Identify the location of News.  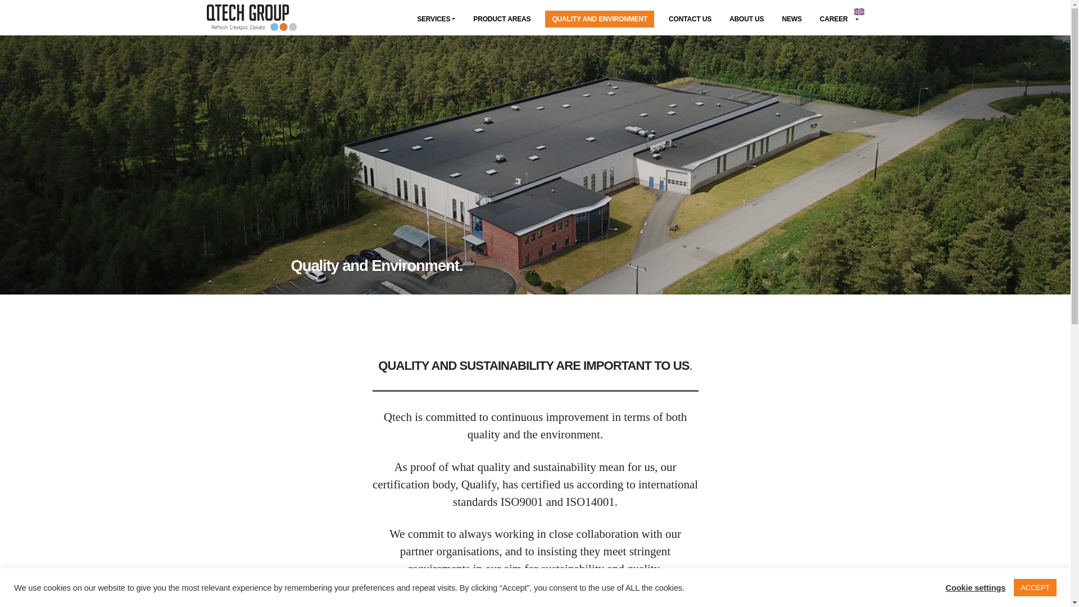
(791, 19).